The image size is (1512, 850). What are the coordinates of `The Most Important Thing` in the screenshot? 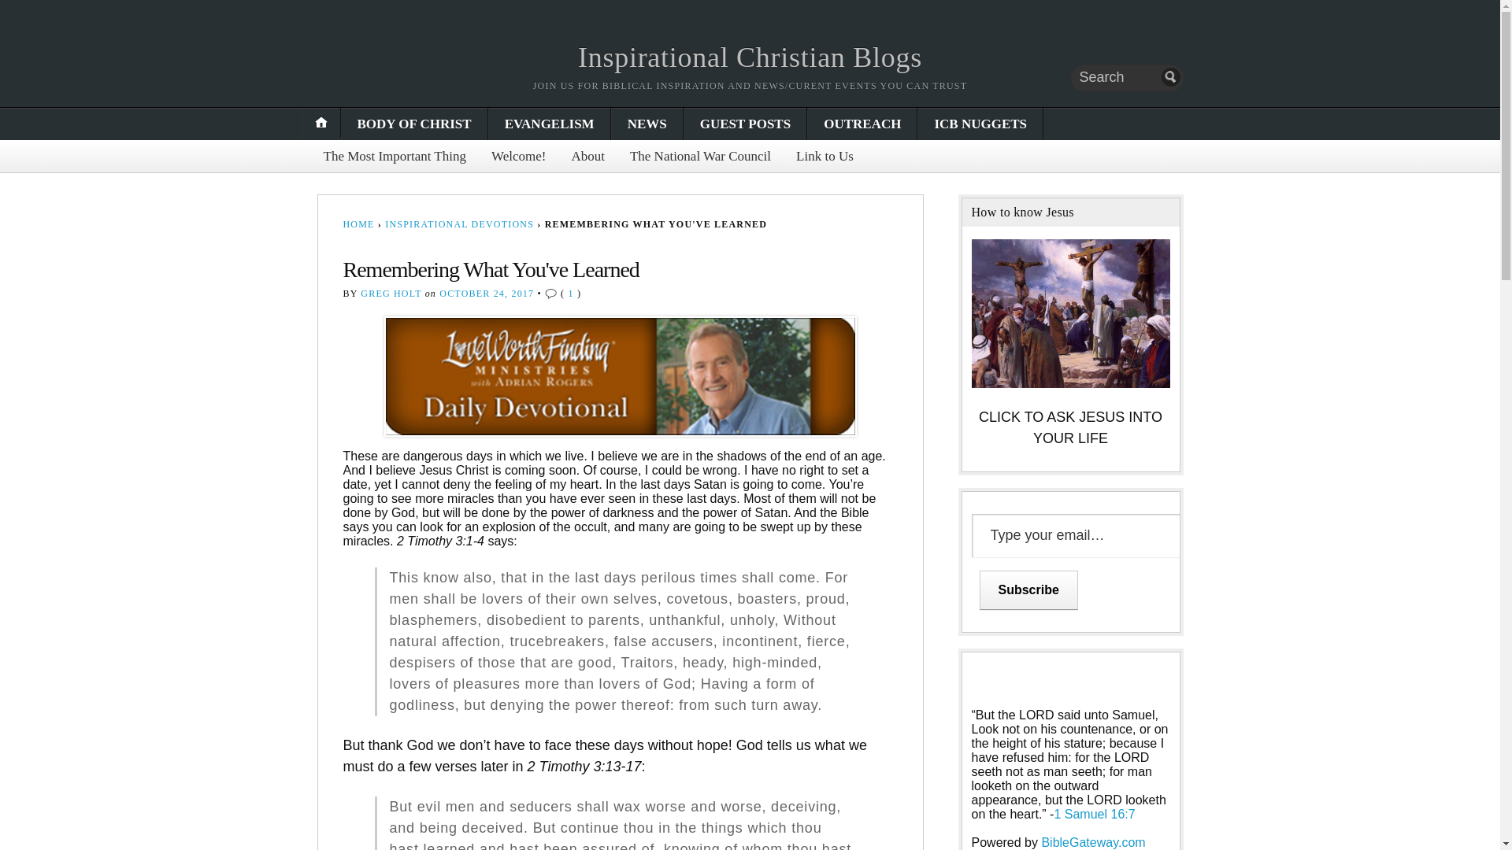 It's located at (394, 156).